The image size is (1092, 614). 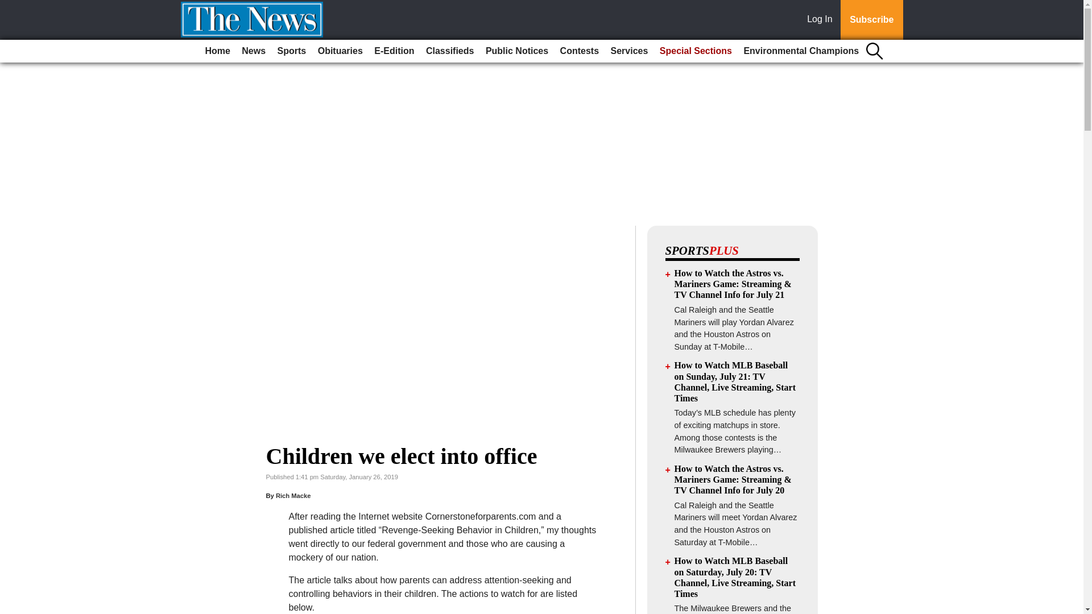 I want to click on Services, so click(x=629, y=51).